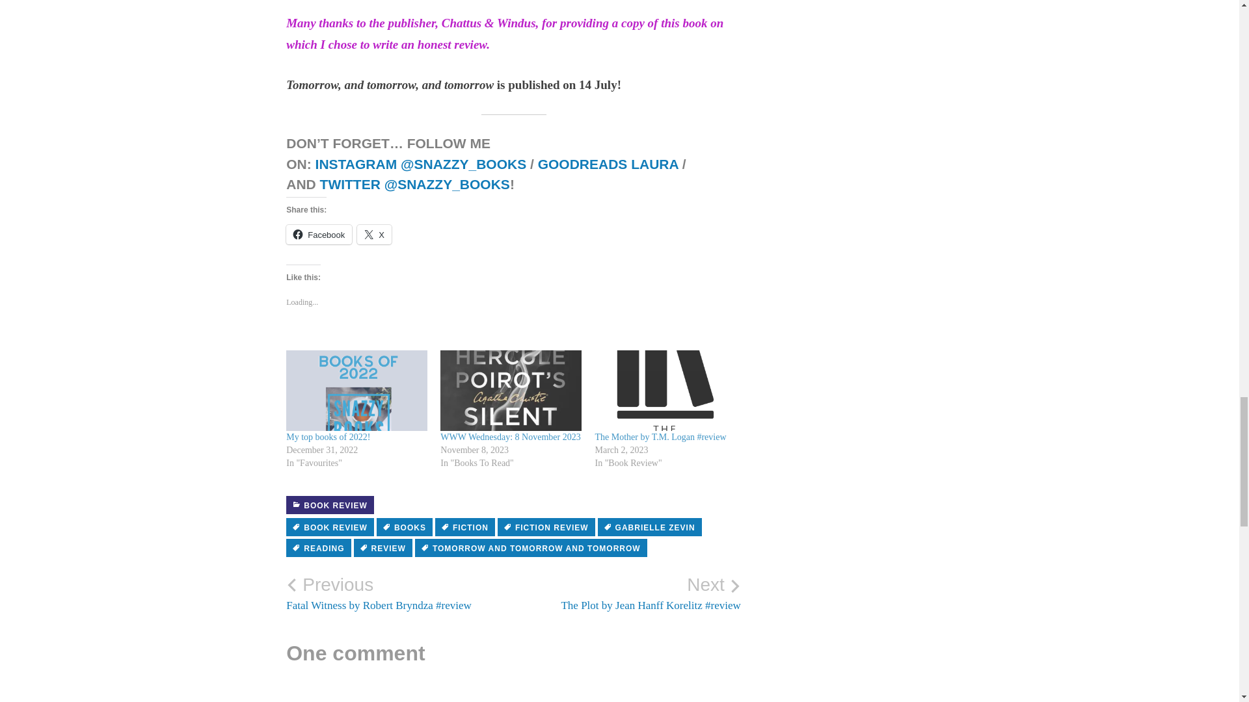 The height and width of the screenshot is (702, 1249). I want to click on FICTION, so click(464, 527).